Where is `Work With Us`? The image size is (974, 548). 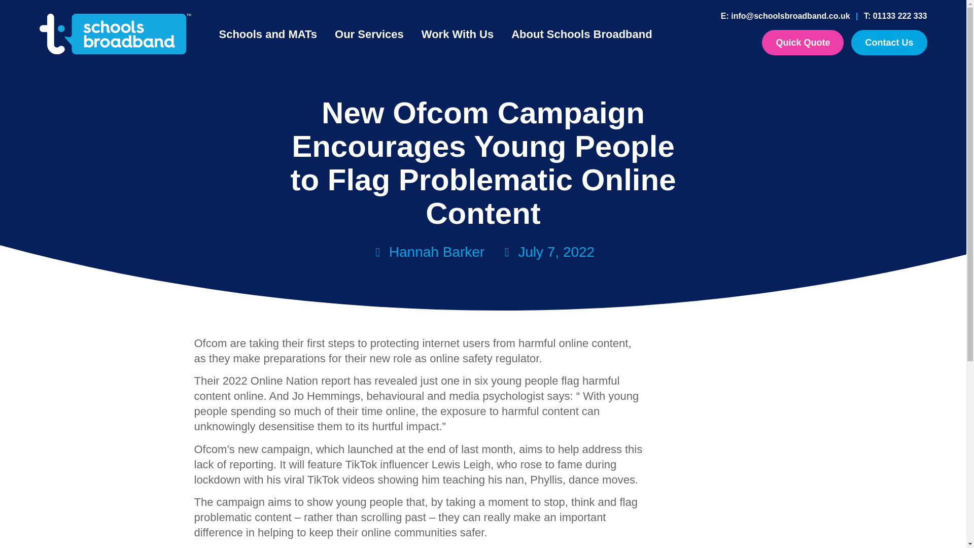 Work With Us is located at coordinates (458, 35).